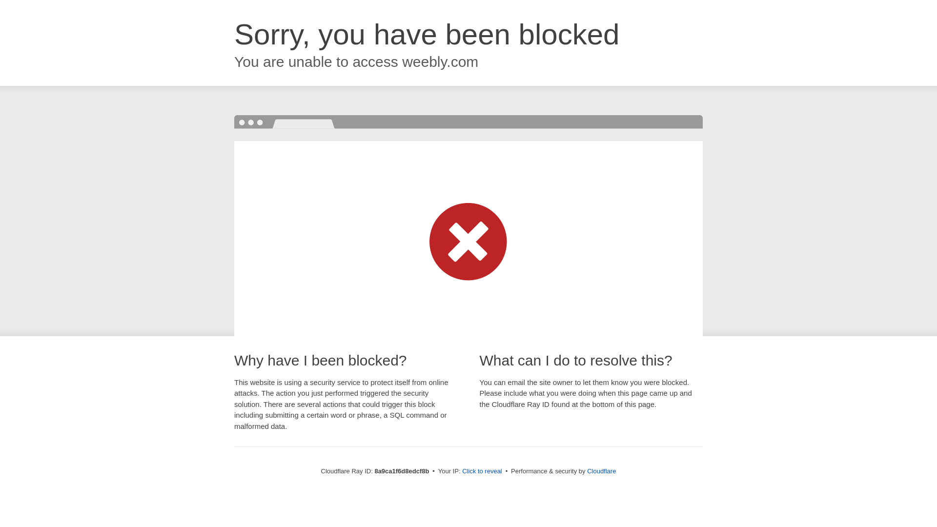 The height and width of the screenshot is (527, 937). Describe the element at coordinates (601, 471) in the screenshot. I see `Cloudflare` at that location.